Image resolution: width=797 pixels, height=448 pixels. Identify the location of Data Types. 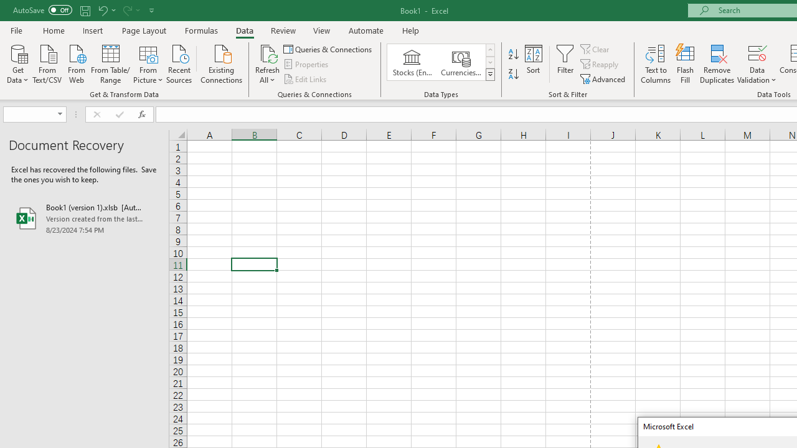
(489, 75).